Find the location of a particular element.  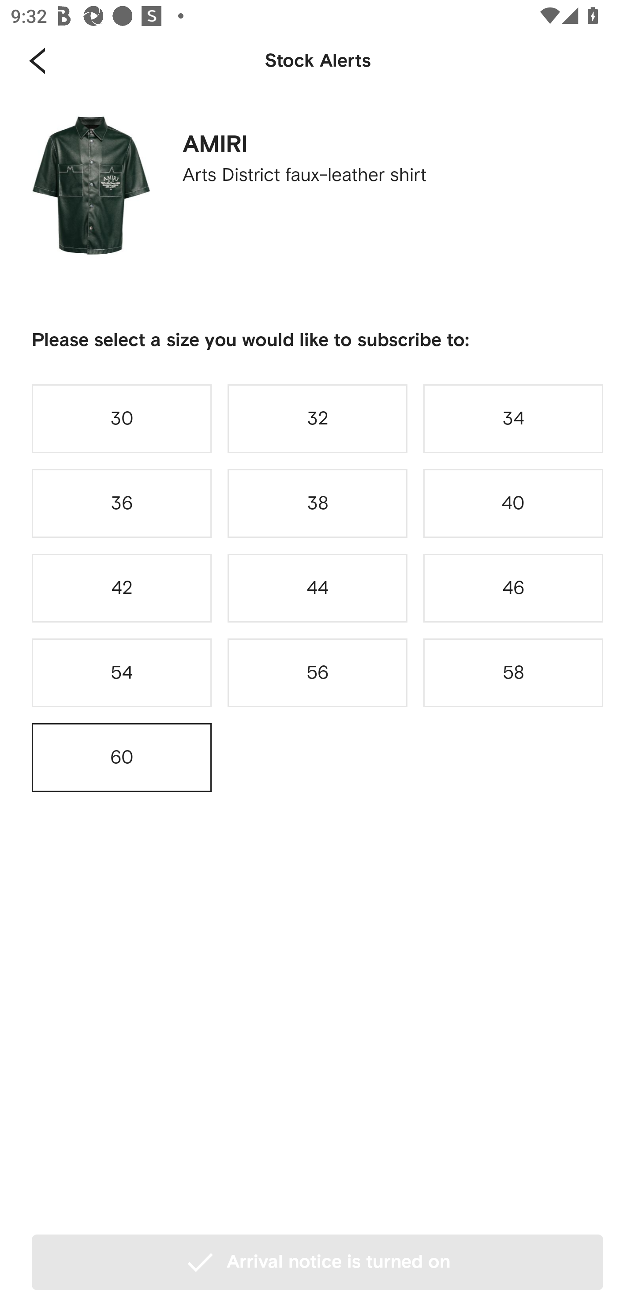

42 is located at coordinates (122, 588).